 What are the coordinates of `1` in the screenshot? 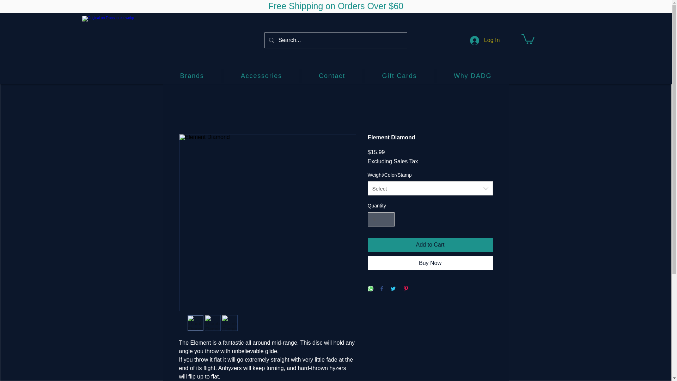 It's located at (381, 219).